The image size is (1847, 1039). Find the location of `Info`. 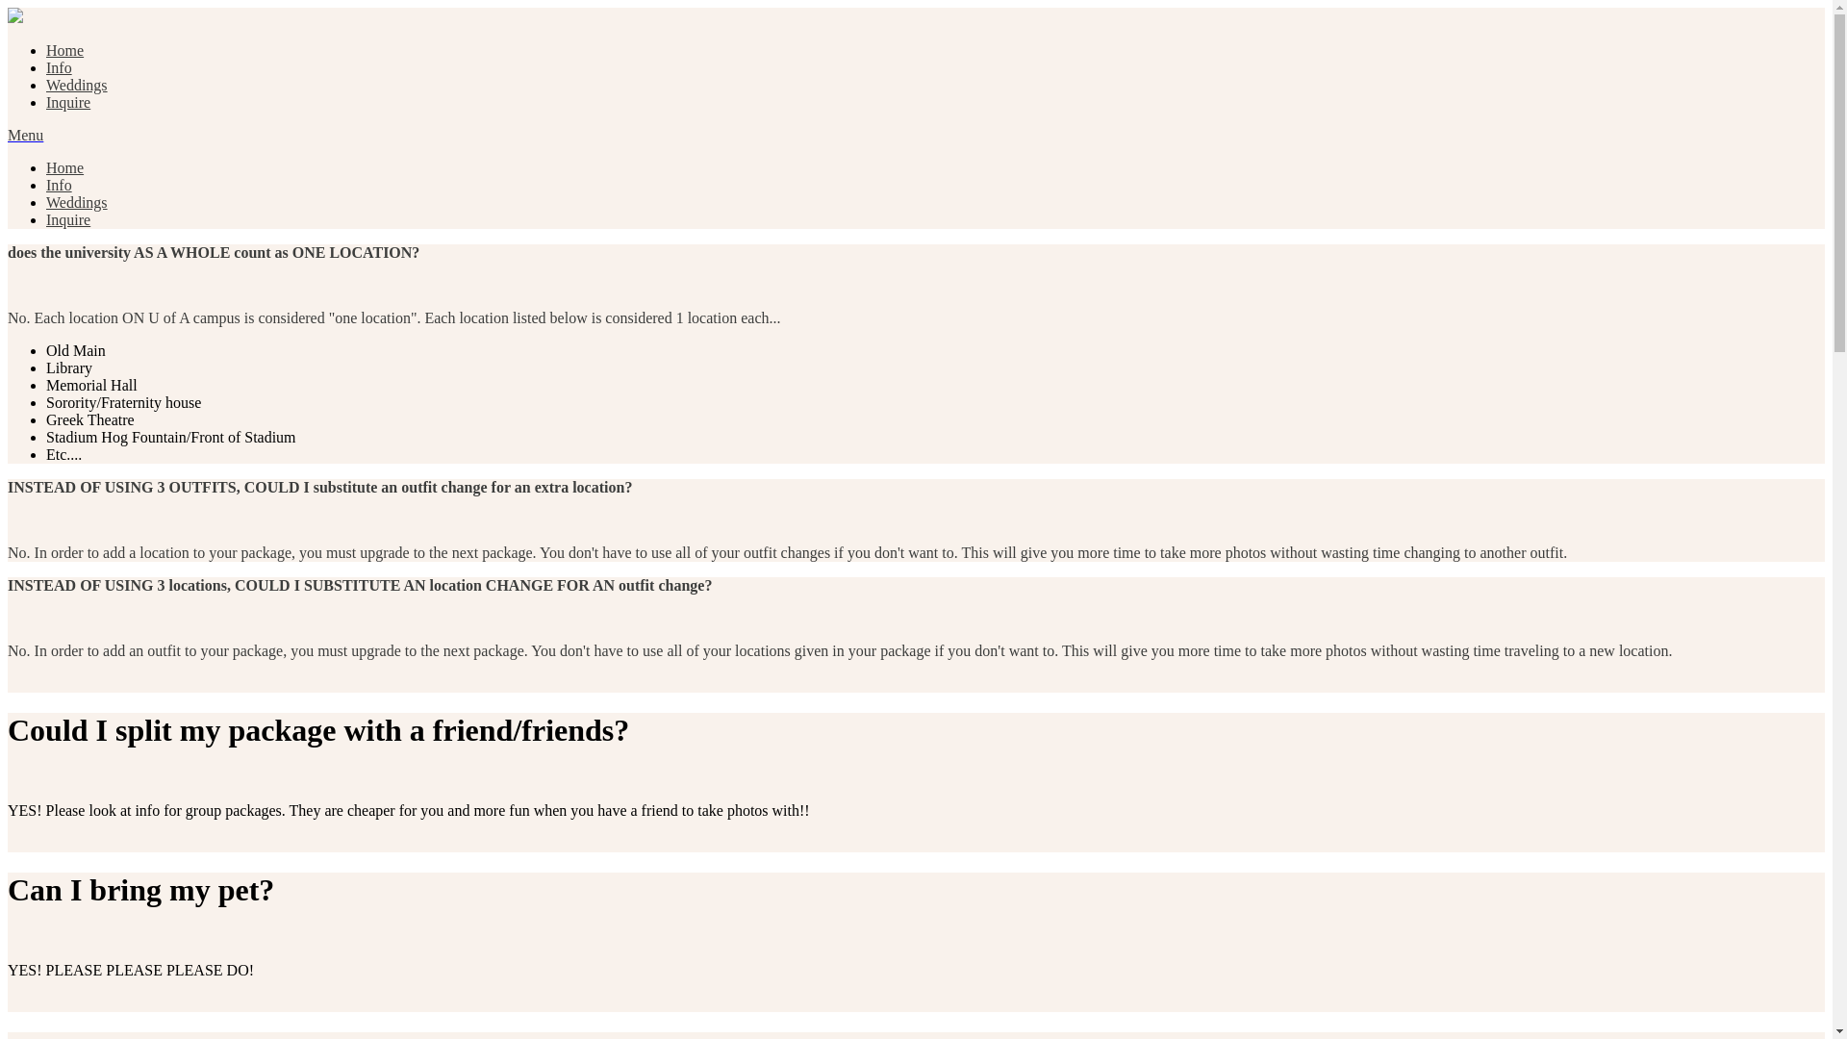

Info is located at coordinates (59, 185).